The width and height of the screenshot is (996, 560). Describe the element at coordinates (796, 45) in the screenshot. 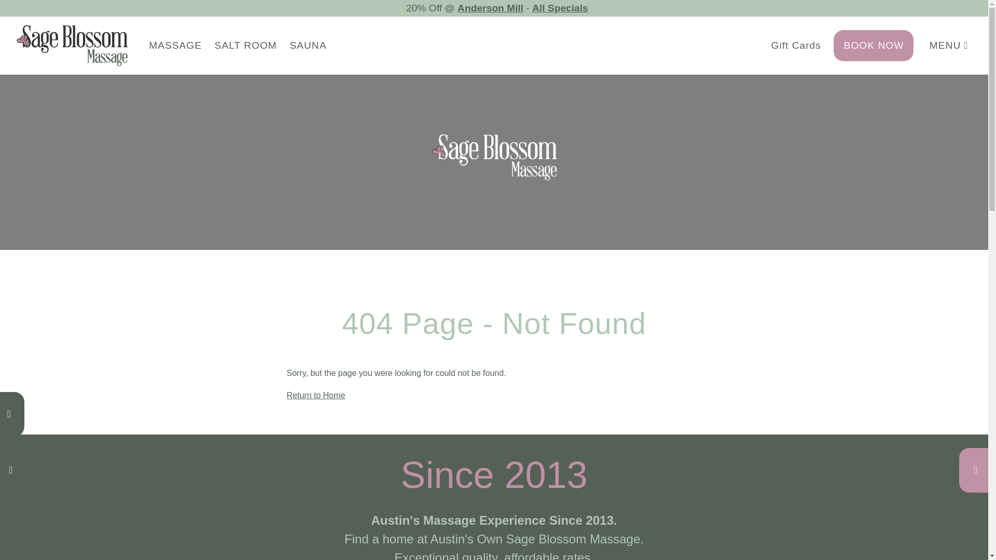

I see `Gift Cards` at that location.